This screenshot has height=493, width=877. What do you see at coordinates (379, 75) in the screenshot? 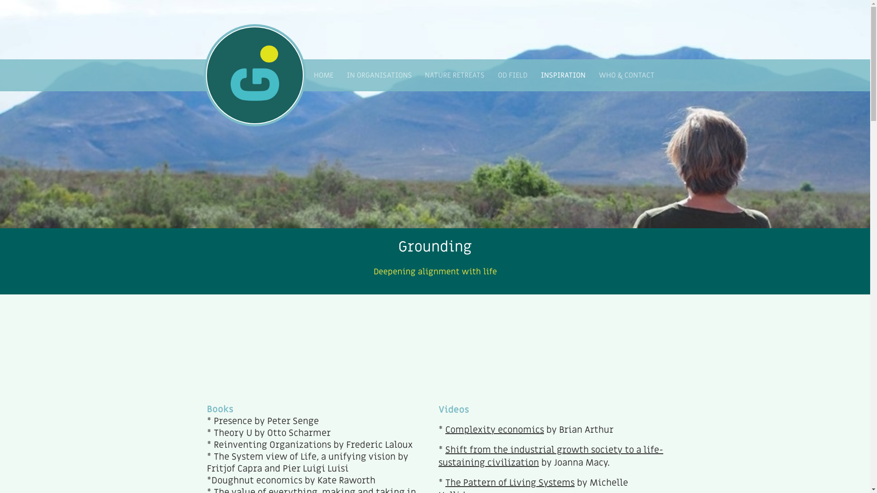
I see `IN ORGANISATIONS` at bounding box center [379, 75].